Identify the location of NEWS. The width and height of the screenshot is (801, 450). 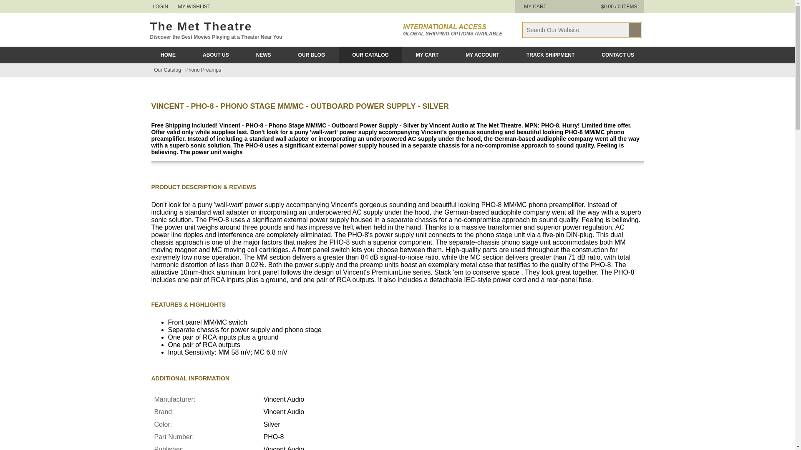
(263, 55).